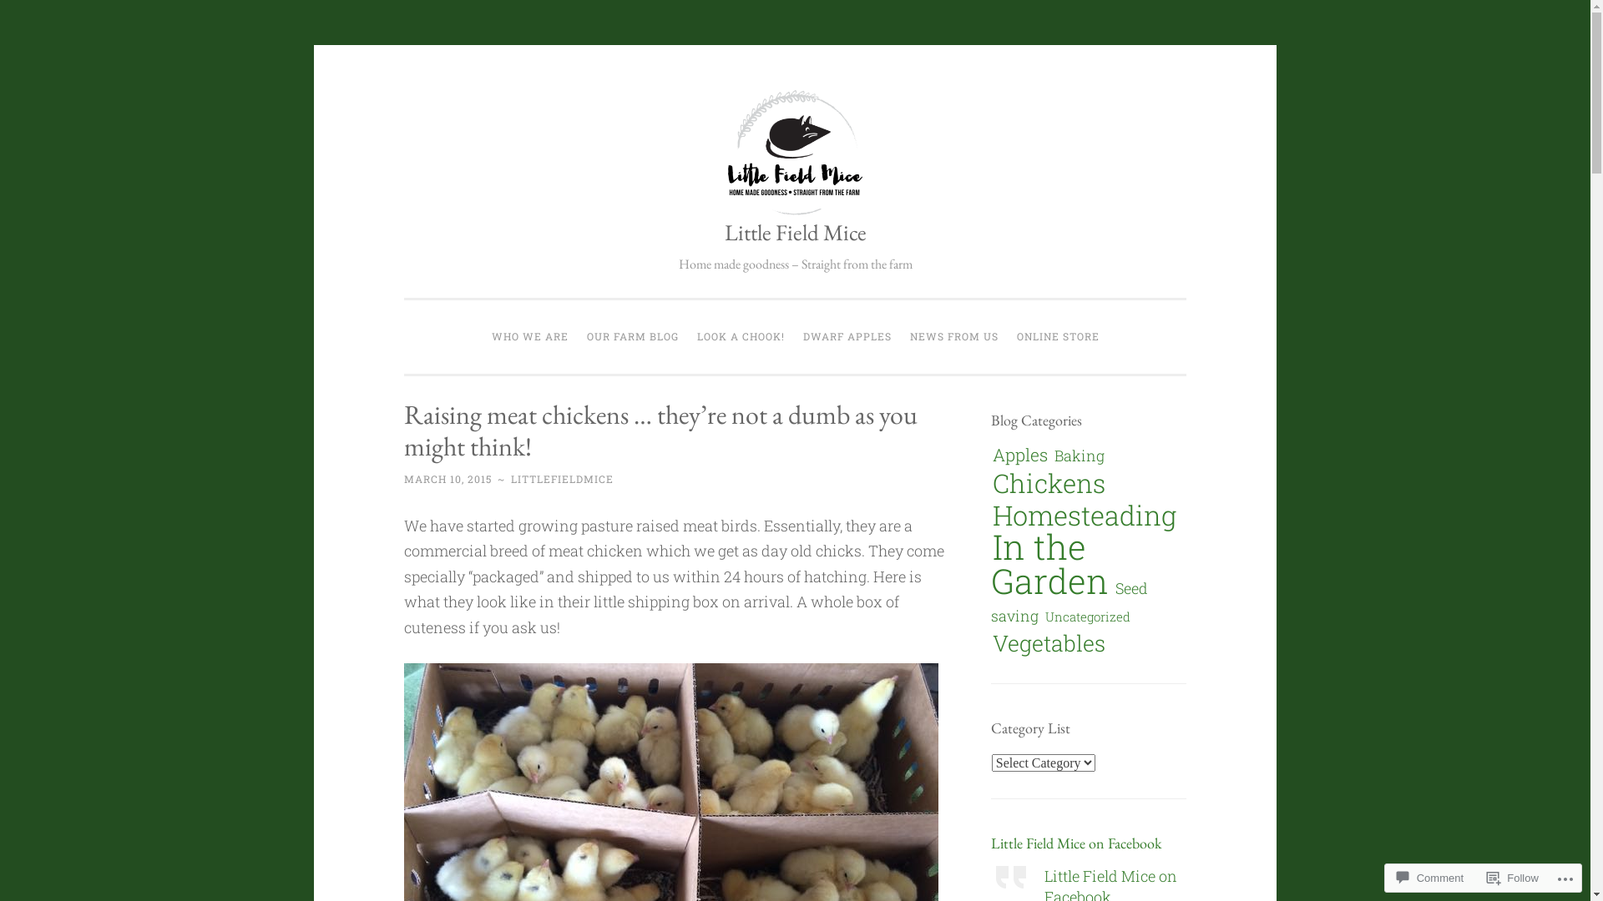 The width and height of the screenshot is (1603, 901). What do you see at coordinates (1049, 642) in the screenshot?
I see `Vegetables` at bounding box center [1049, 642].